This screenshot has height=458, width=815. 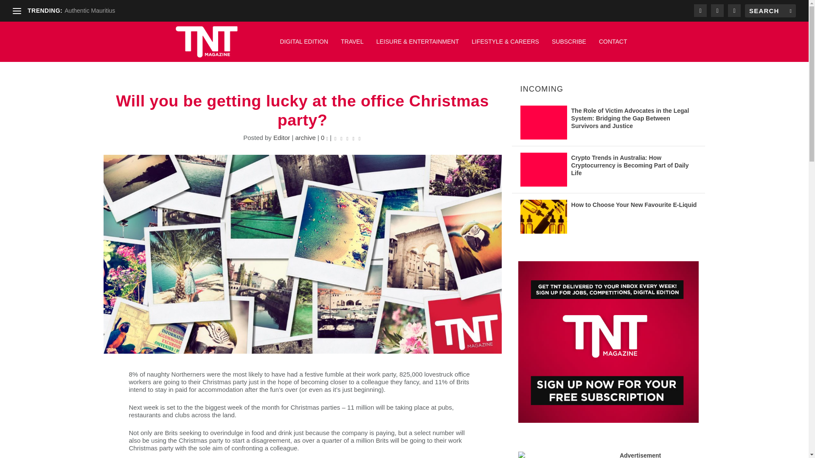 What do you see at coordinates (347, 138) in the screenshot?
I see `Rating: 0.00` at bounding box center [347, 138].